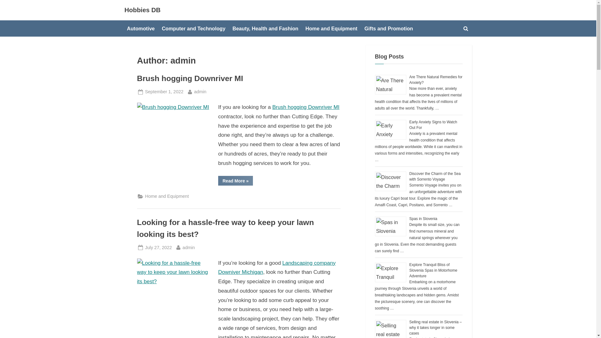 The image size is (601, 338). I want to click on Brush hogging Downriver MI, so click(306, 107).